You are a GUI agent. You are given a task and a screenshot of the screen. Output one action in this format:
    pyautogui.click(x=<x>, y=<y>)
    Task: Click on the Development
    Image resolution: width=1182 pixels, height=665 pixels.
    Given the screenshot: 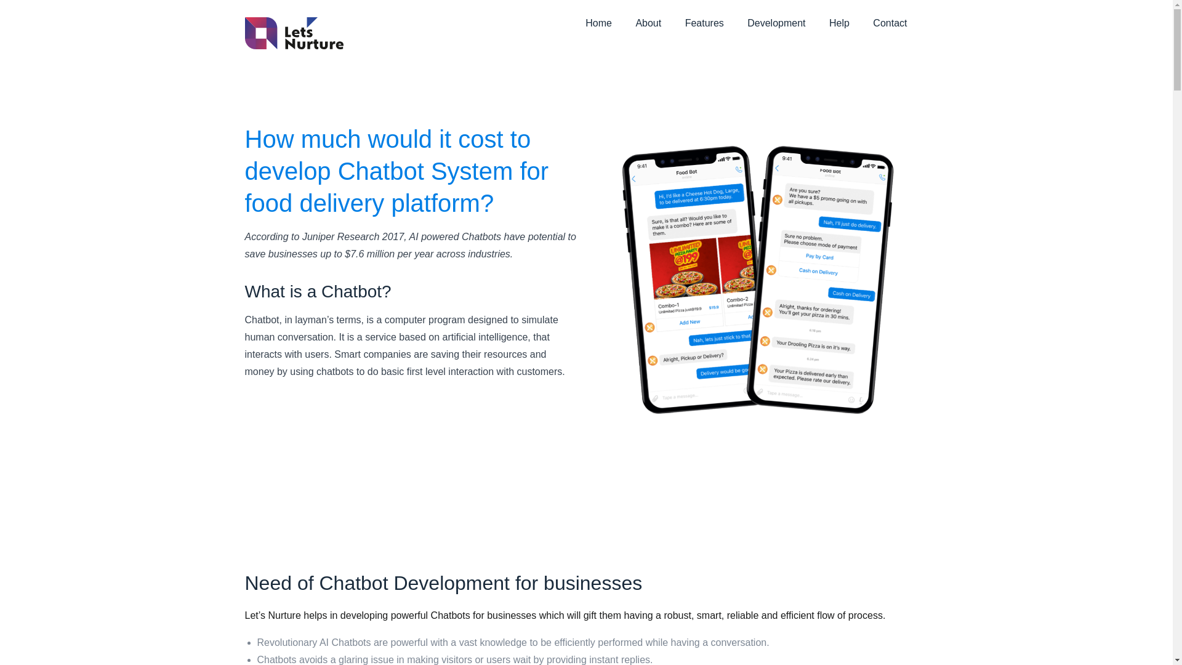 What is the action you would take?
    pyautogui.click(x=787, y=23)
    